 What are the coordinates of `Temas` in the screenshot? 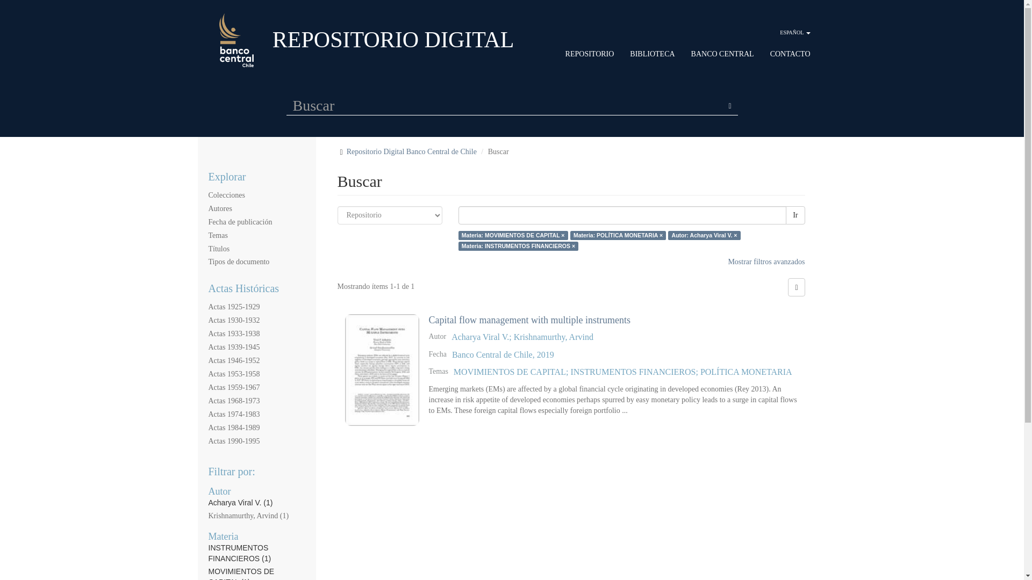 It's located at (218, 235).